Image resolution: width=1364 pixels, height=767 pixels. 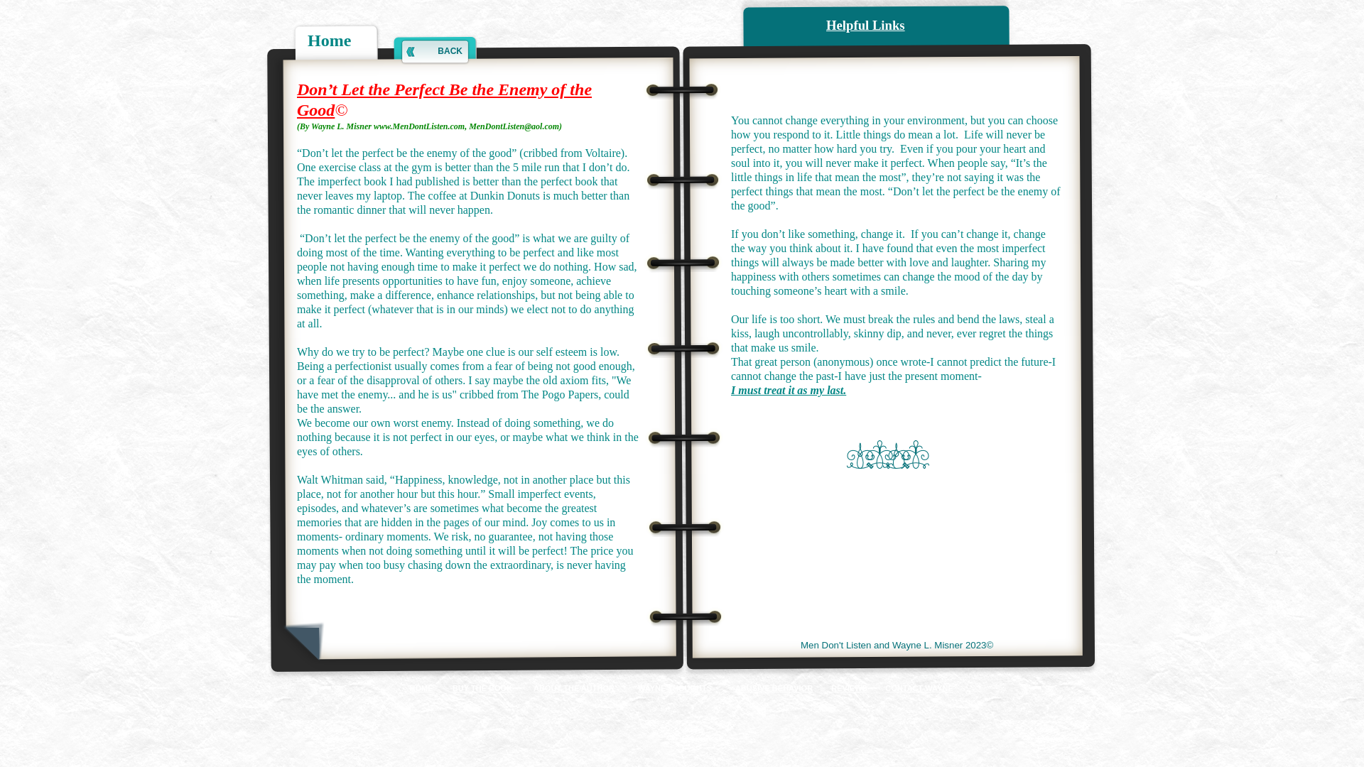 What do you see at coordinates (574, 689) in the screenshot?
I see `ABOUT THE AUTHOR` at bounding box center [574, 689].